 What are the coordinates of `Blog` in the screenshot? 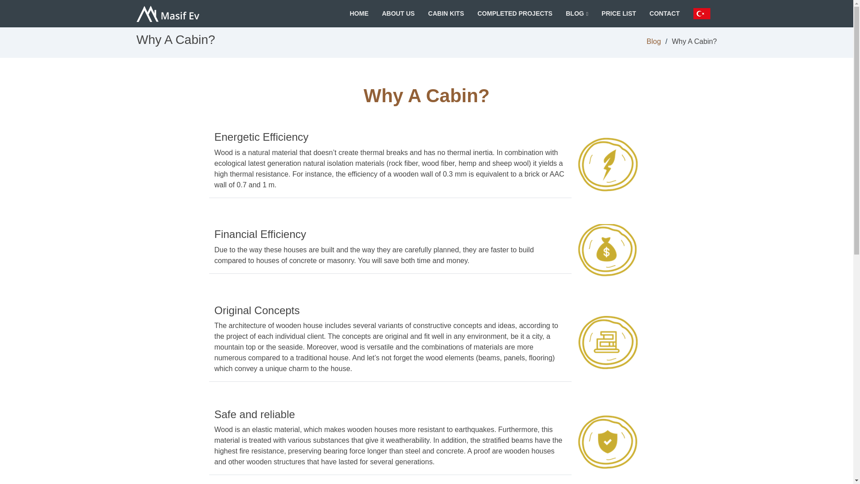 It's located at (654, 41).